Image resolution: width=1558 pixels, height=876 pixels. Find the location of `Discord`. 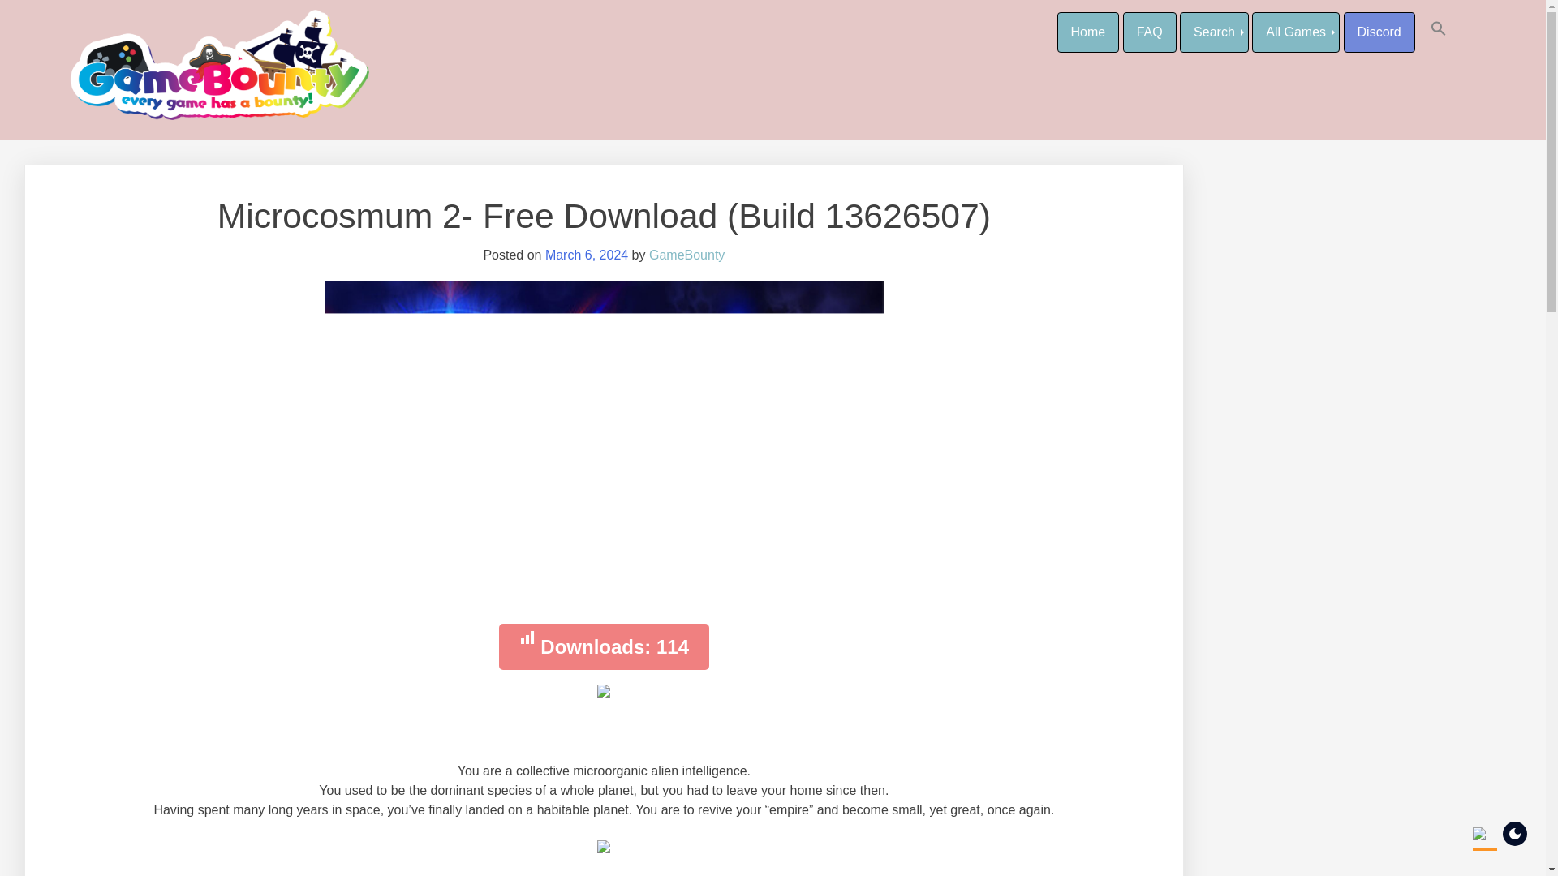

Discord is located at coordinates (1379, 32).